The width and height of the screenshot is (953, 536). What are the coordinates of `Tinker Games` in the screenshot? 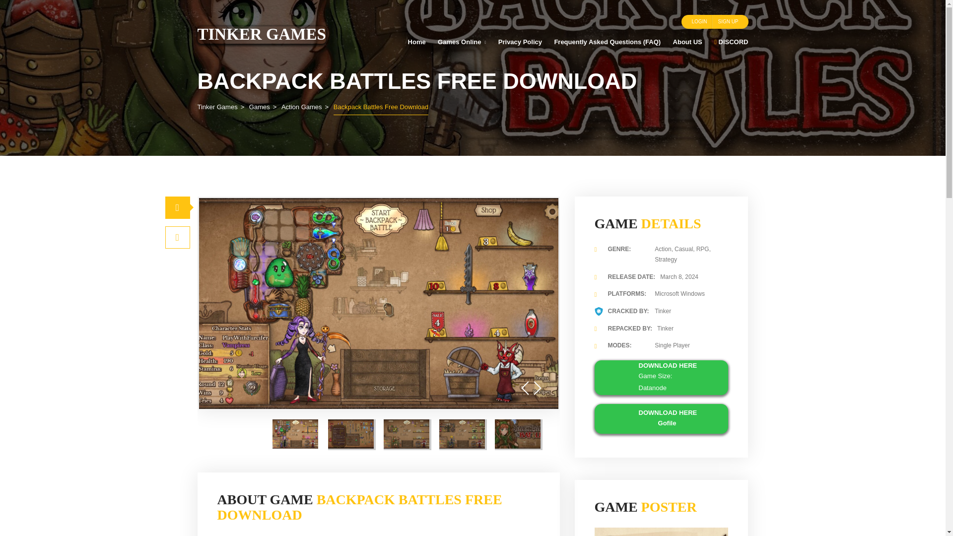 It's located at (261, 34).